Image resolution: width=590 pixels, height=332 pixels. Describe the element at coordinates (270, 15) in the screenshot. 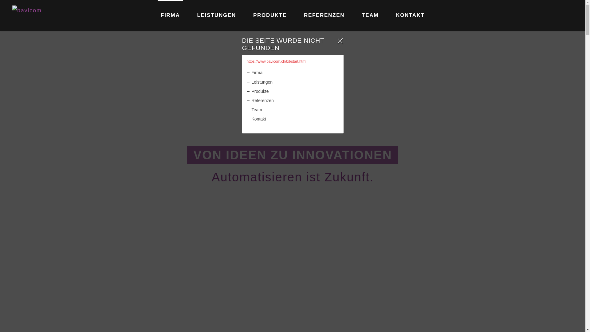

I see `PRODUKTE` at that location.